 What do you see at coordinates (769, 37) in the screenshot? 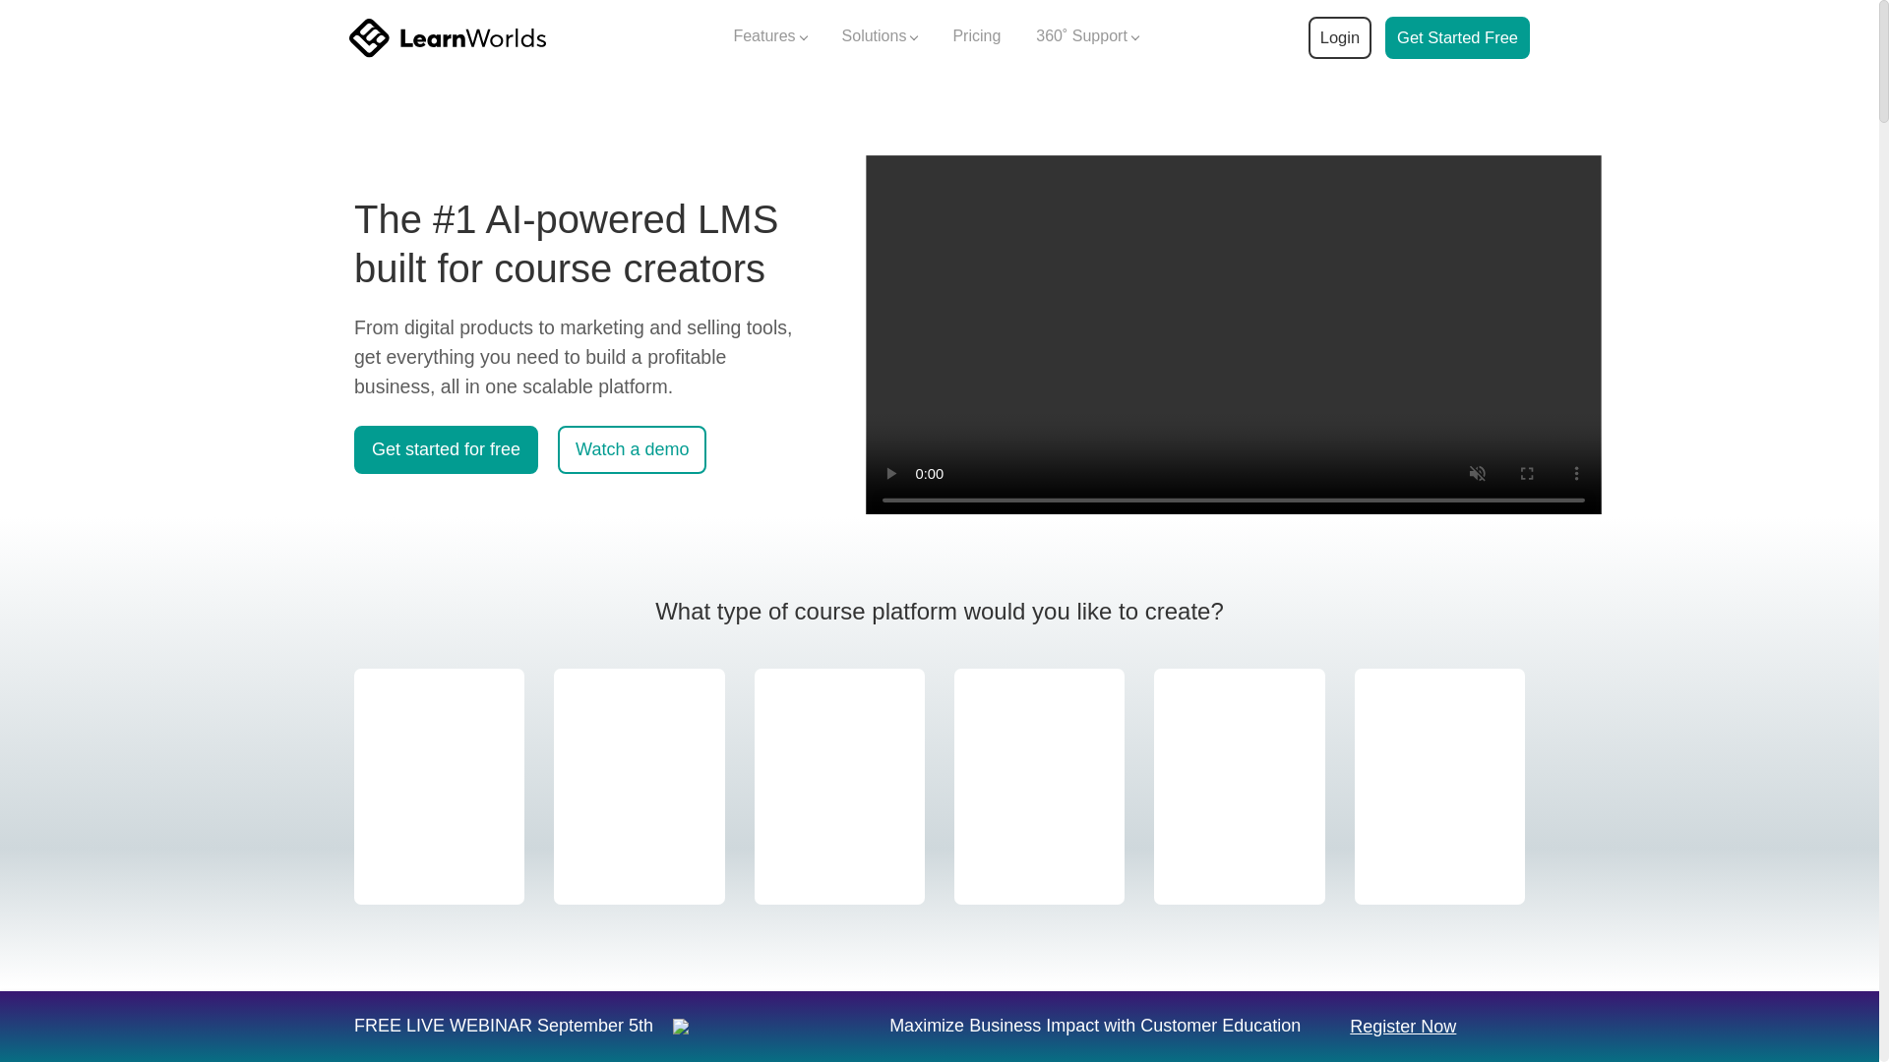
I see `Features` at bounding box center [769, 37].